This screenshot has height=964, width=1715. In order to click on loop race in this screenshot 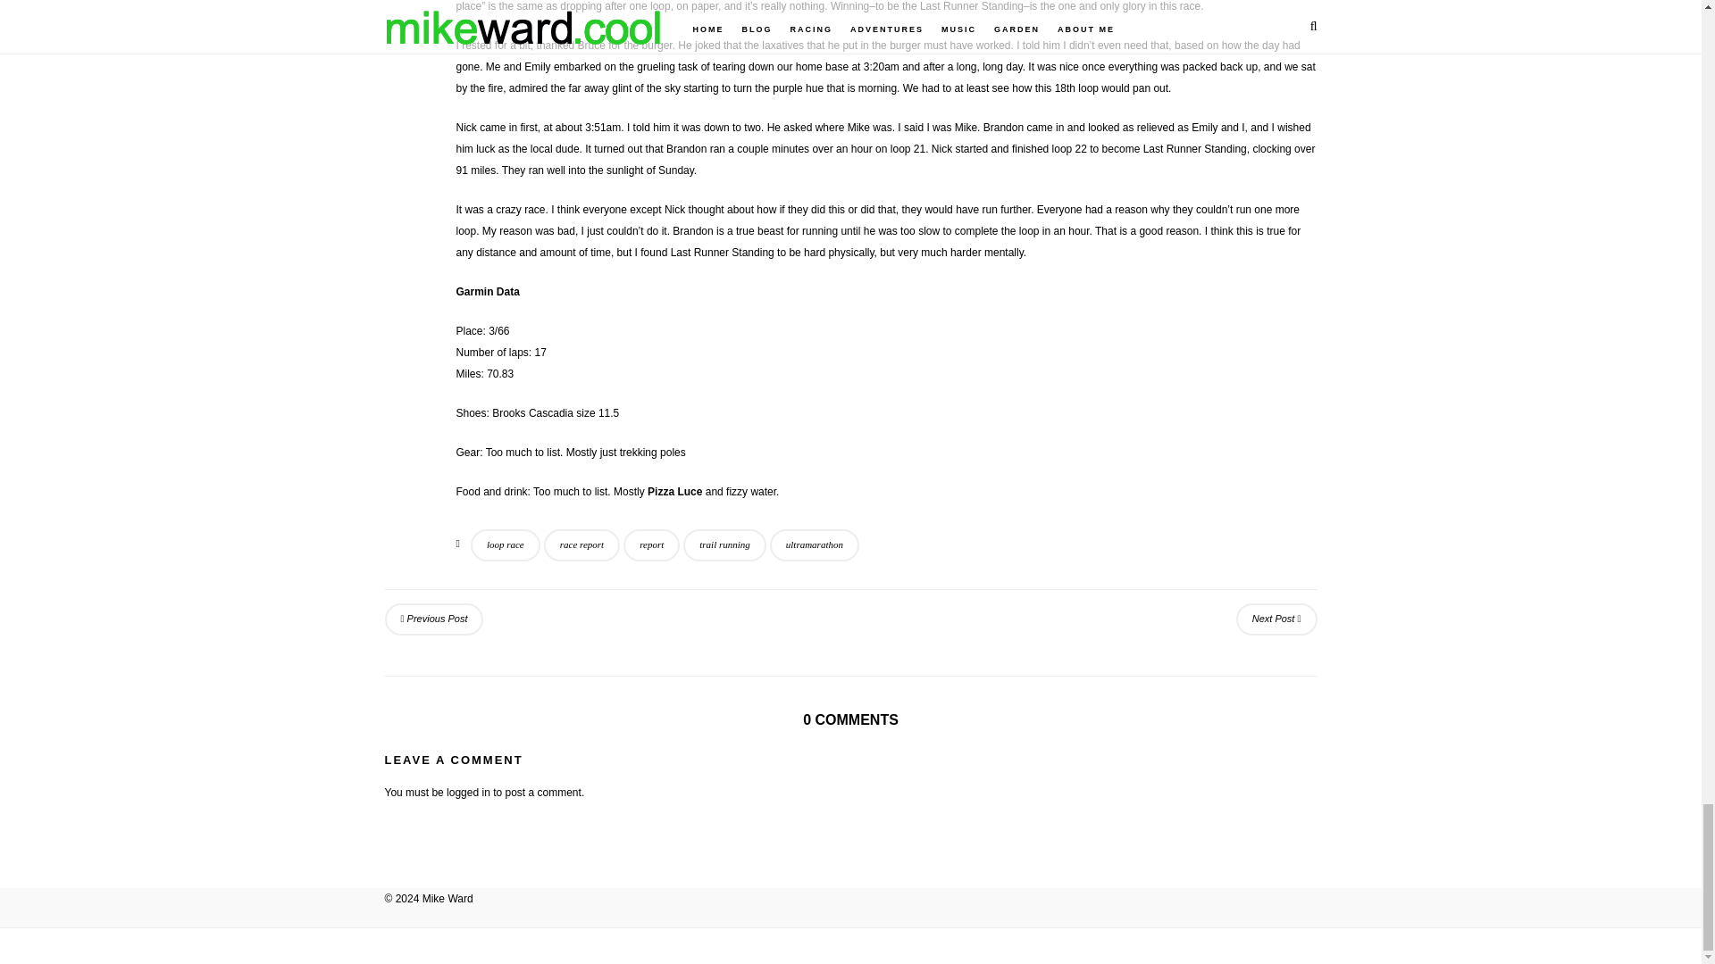, I will do `click(505, 544)`.